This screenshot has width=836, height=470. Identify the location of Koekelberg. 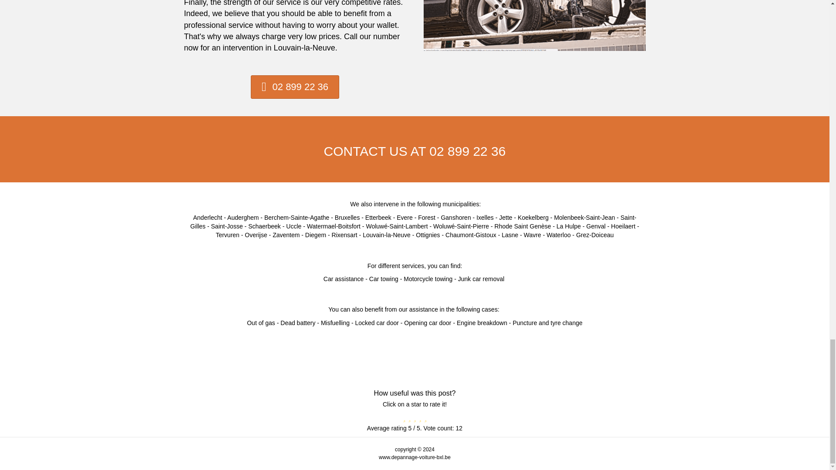
(533, 218).